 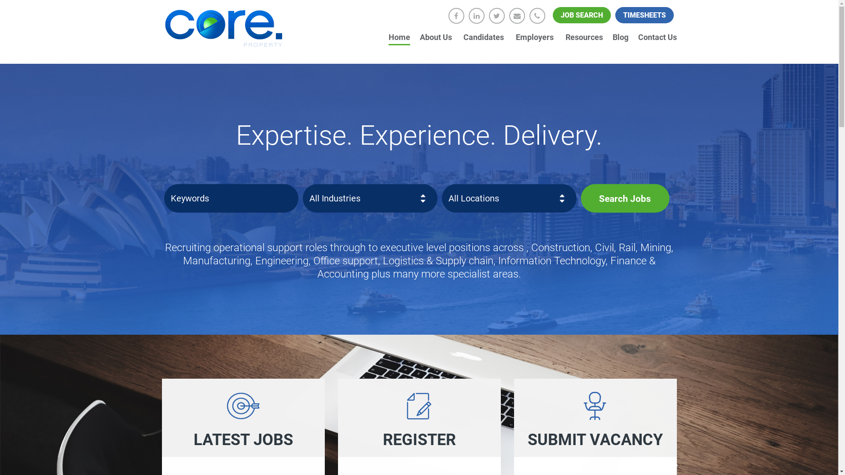 What do you see at coordinates (644, 15) in the screenshot?
I see `TIMESHEETS` at bounding box center [644, 15].